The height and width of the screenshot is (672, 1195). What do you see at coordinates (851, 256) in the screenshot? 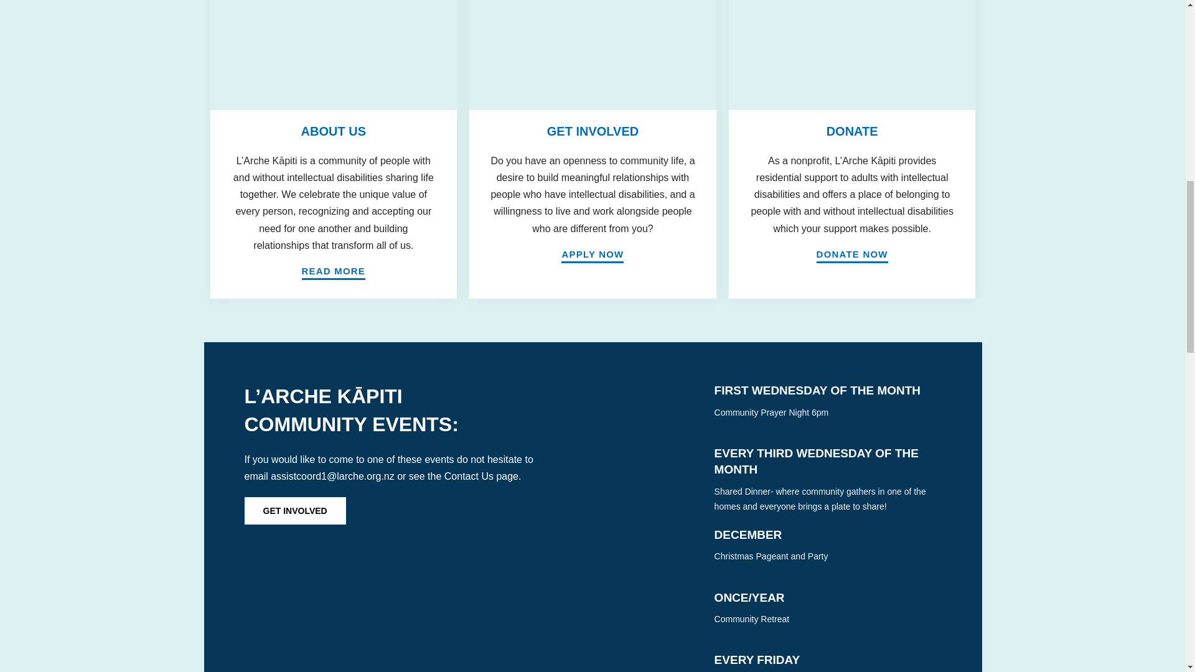
I see `DONATE NOW` at bounding box center [851, 256].